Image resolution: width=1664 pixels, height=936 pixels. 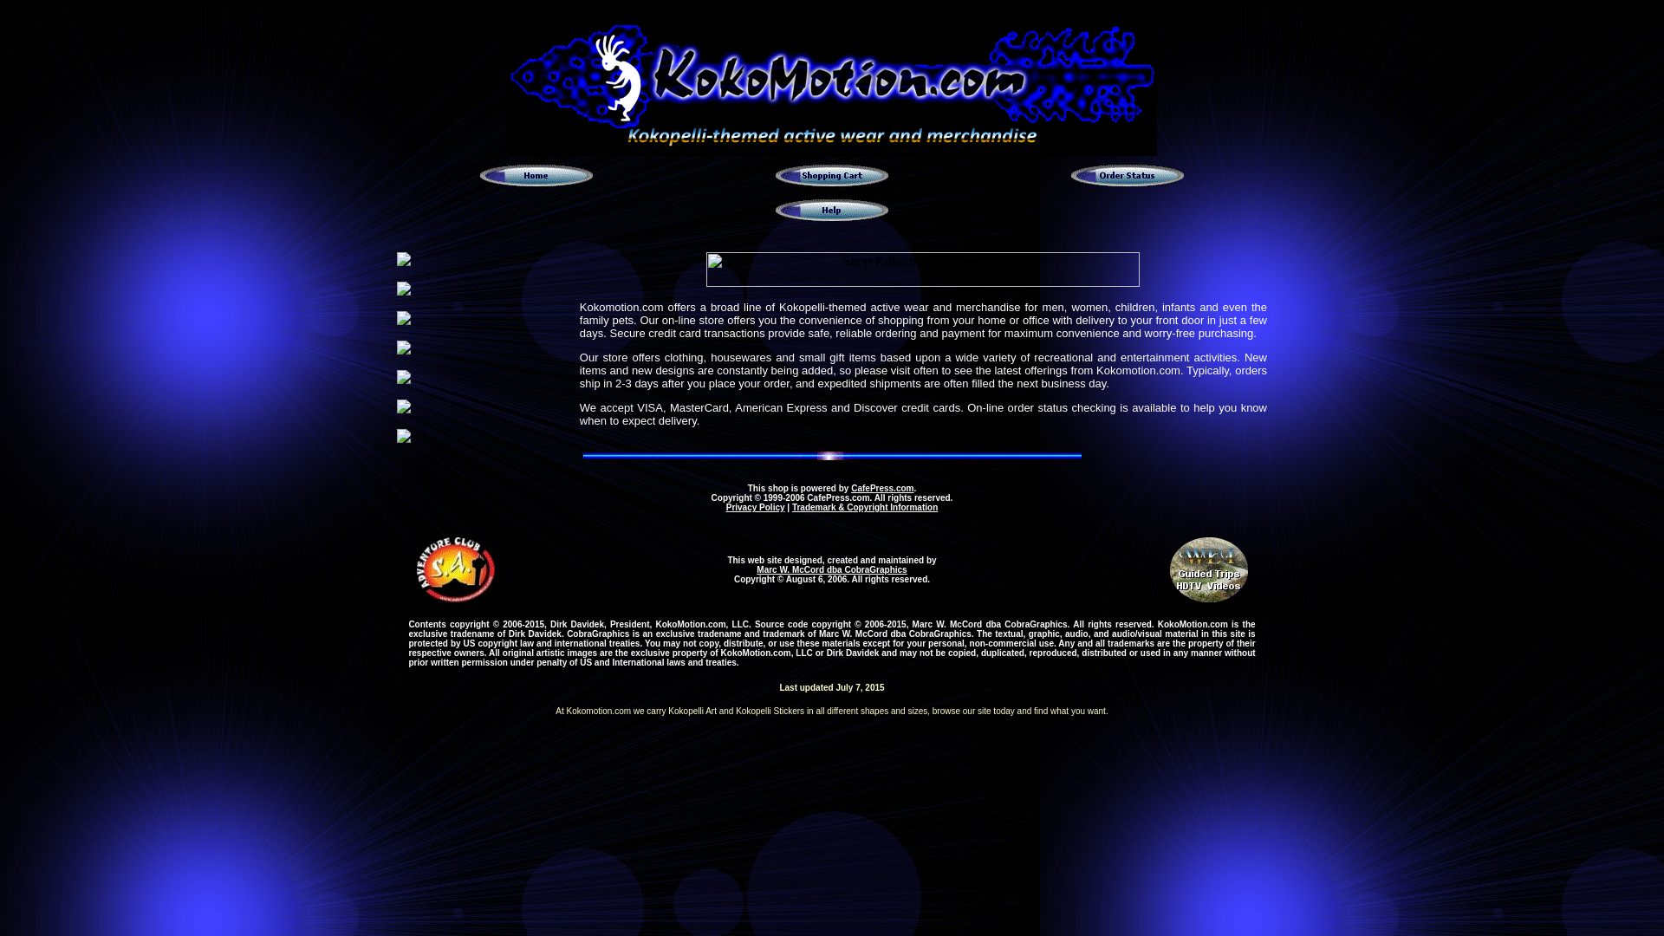 What do you see at coordinates (882, 489) in the screenshot?
I see `CafePress.com` at bounding box center [882, 489].